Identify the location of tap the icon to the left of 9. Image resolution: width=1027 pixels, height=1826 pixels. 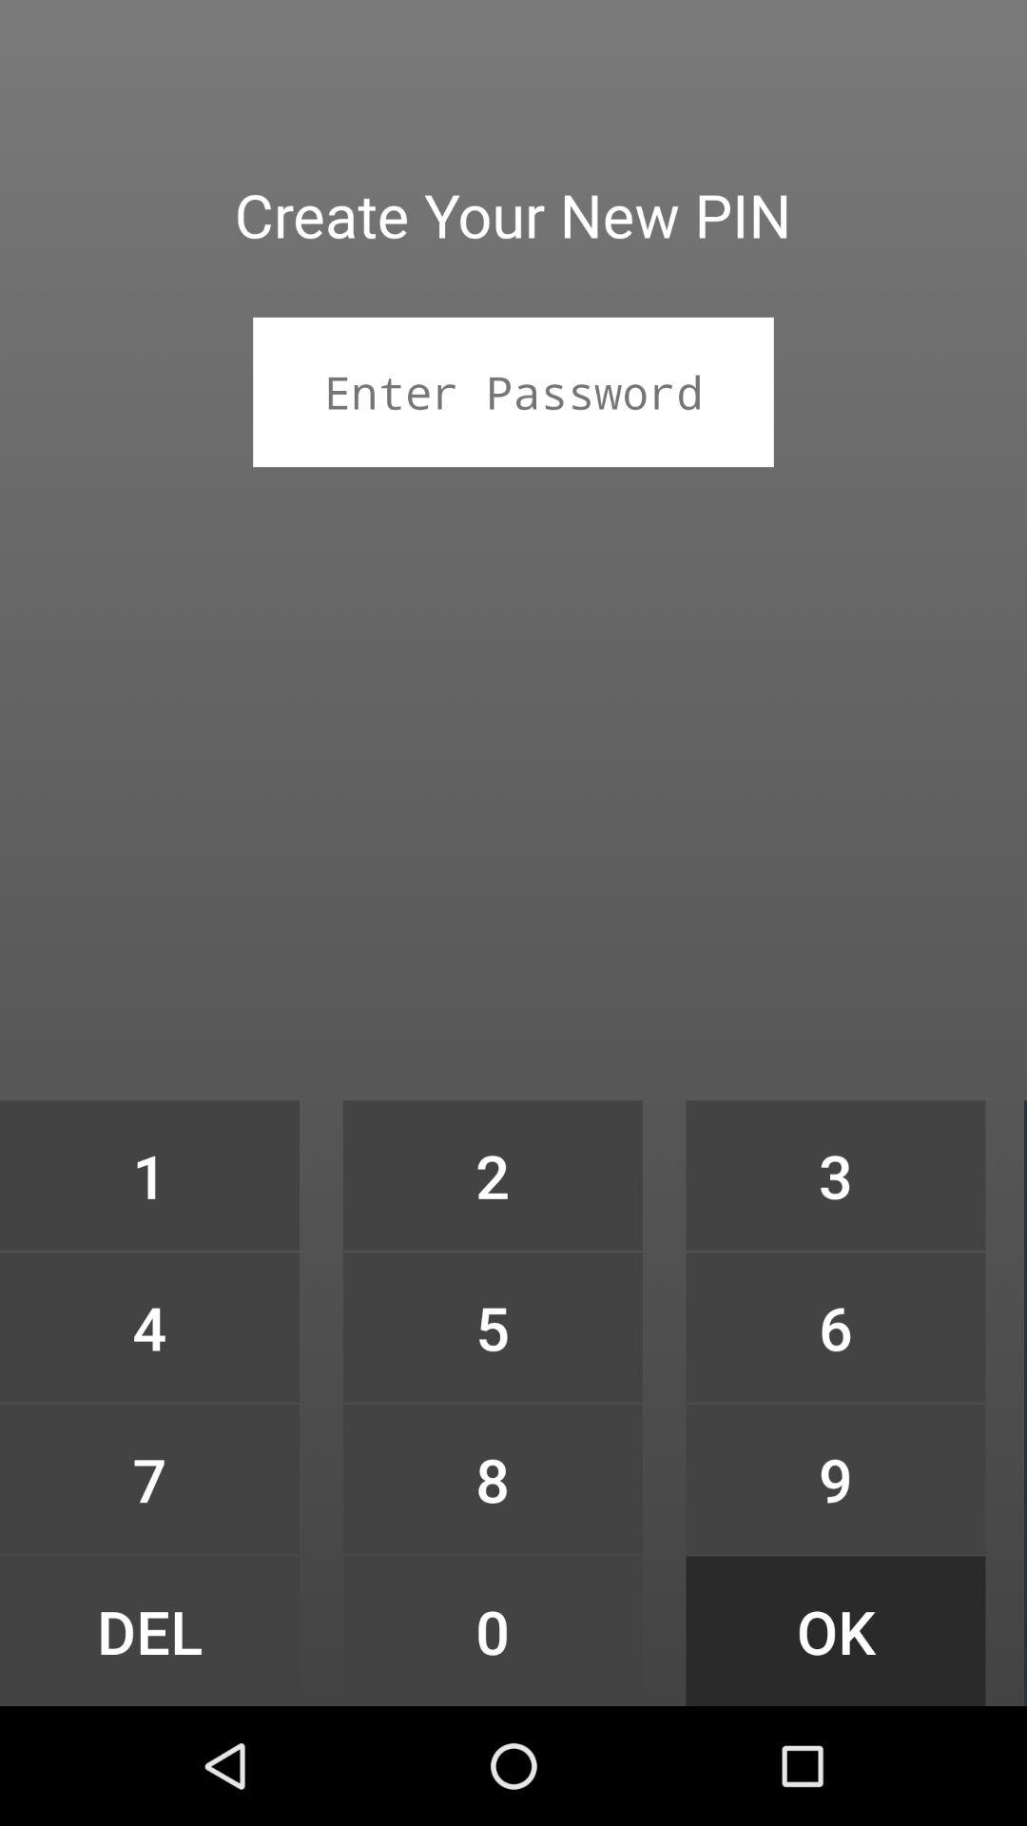
(493, 1630).